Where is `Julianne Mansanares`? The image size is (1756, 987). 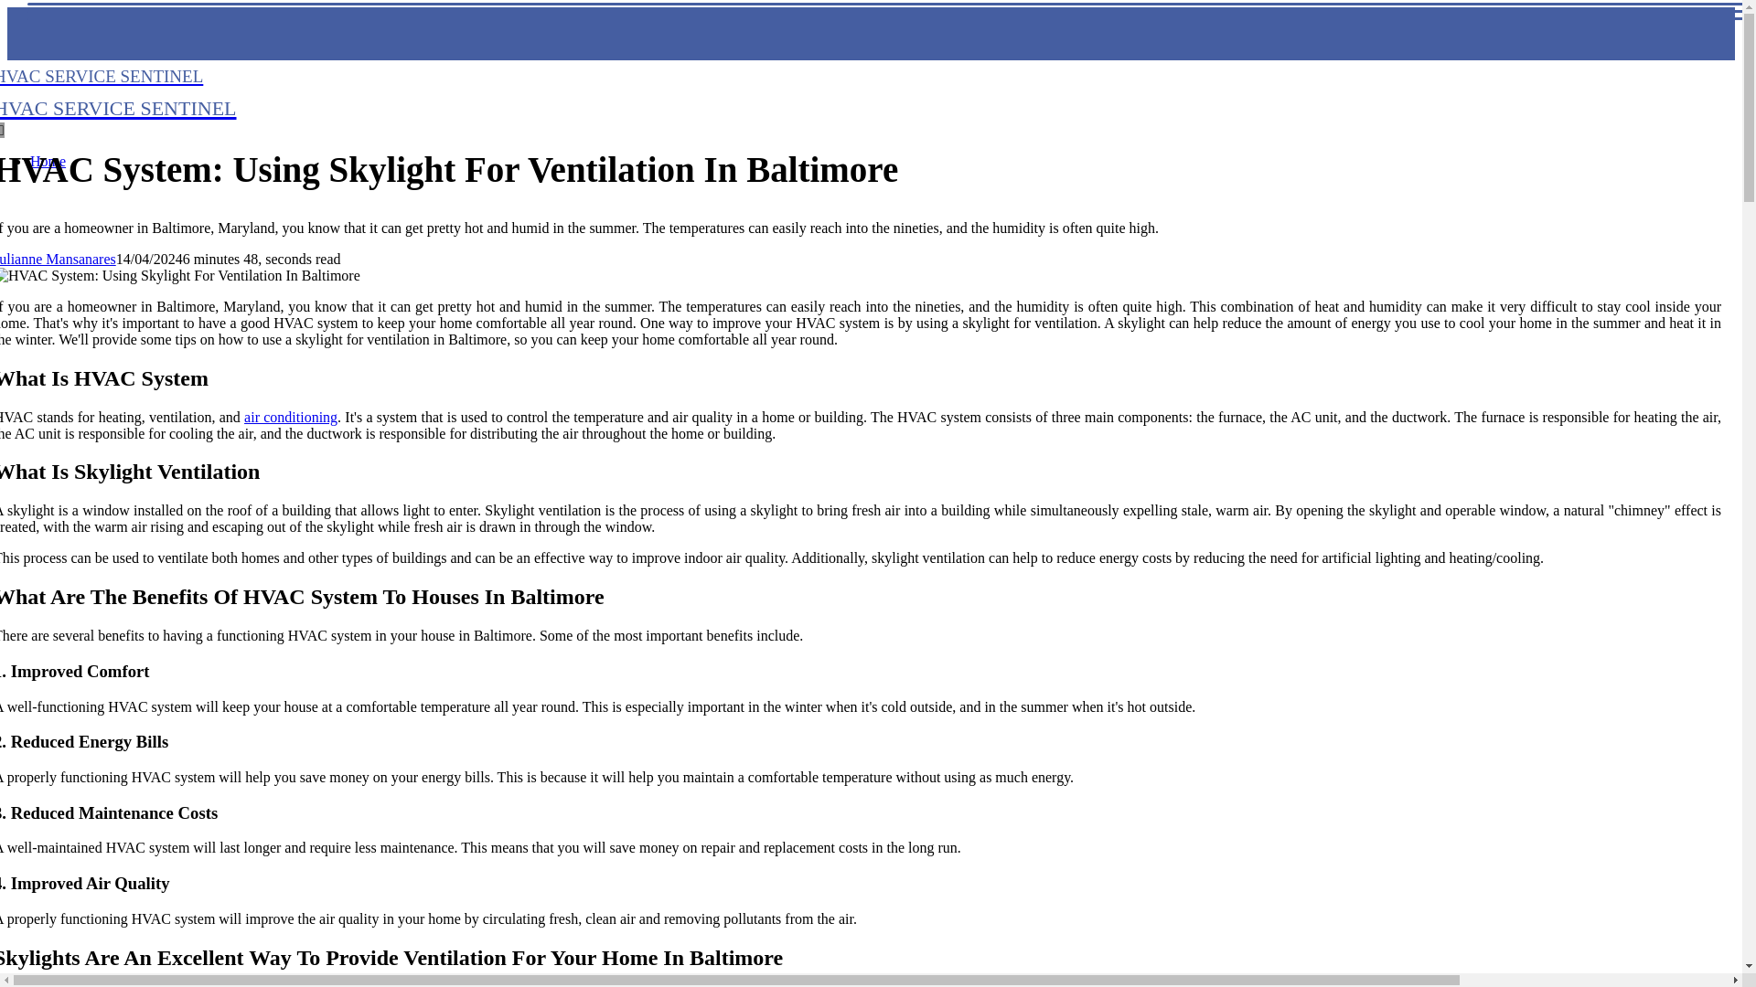 Julianne Mansanares is located at coordinates (58, 259).